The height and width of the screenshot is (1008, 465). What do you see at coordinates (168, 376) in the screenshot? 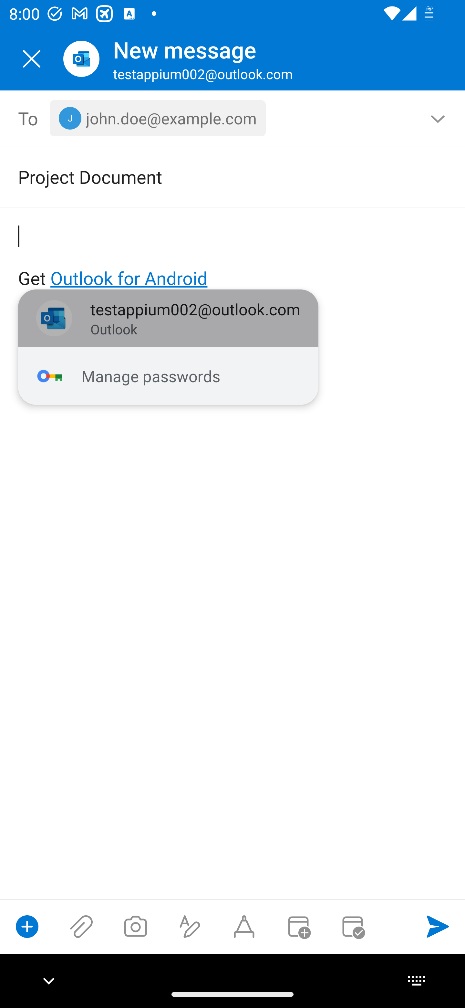
I see `Google Password Manager Manage passwords` at bounding box center [168, 376].